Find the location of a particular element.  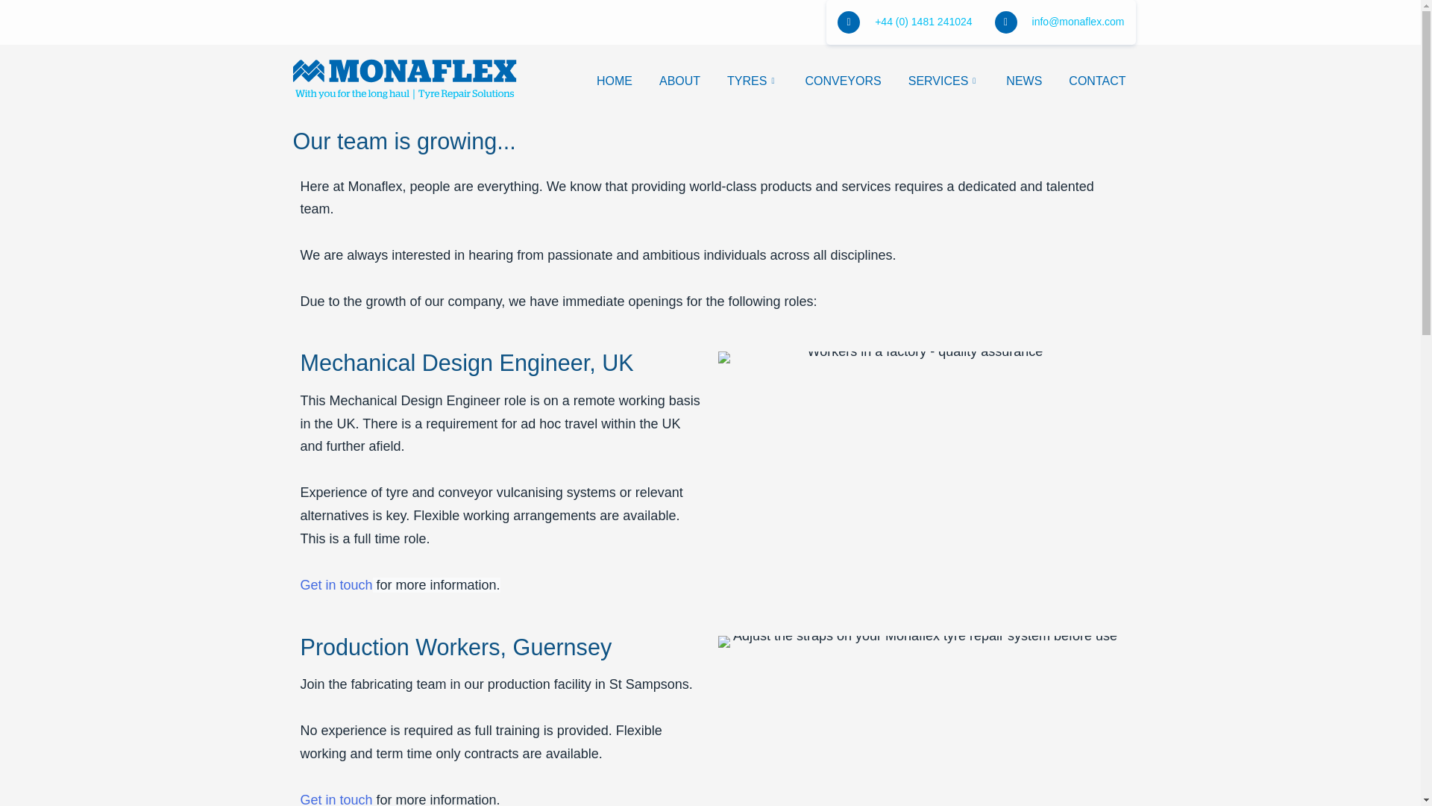

SERVICES is located at coordinates (944, 81).